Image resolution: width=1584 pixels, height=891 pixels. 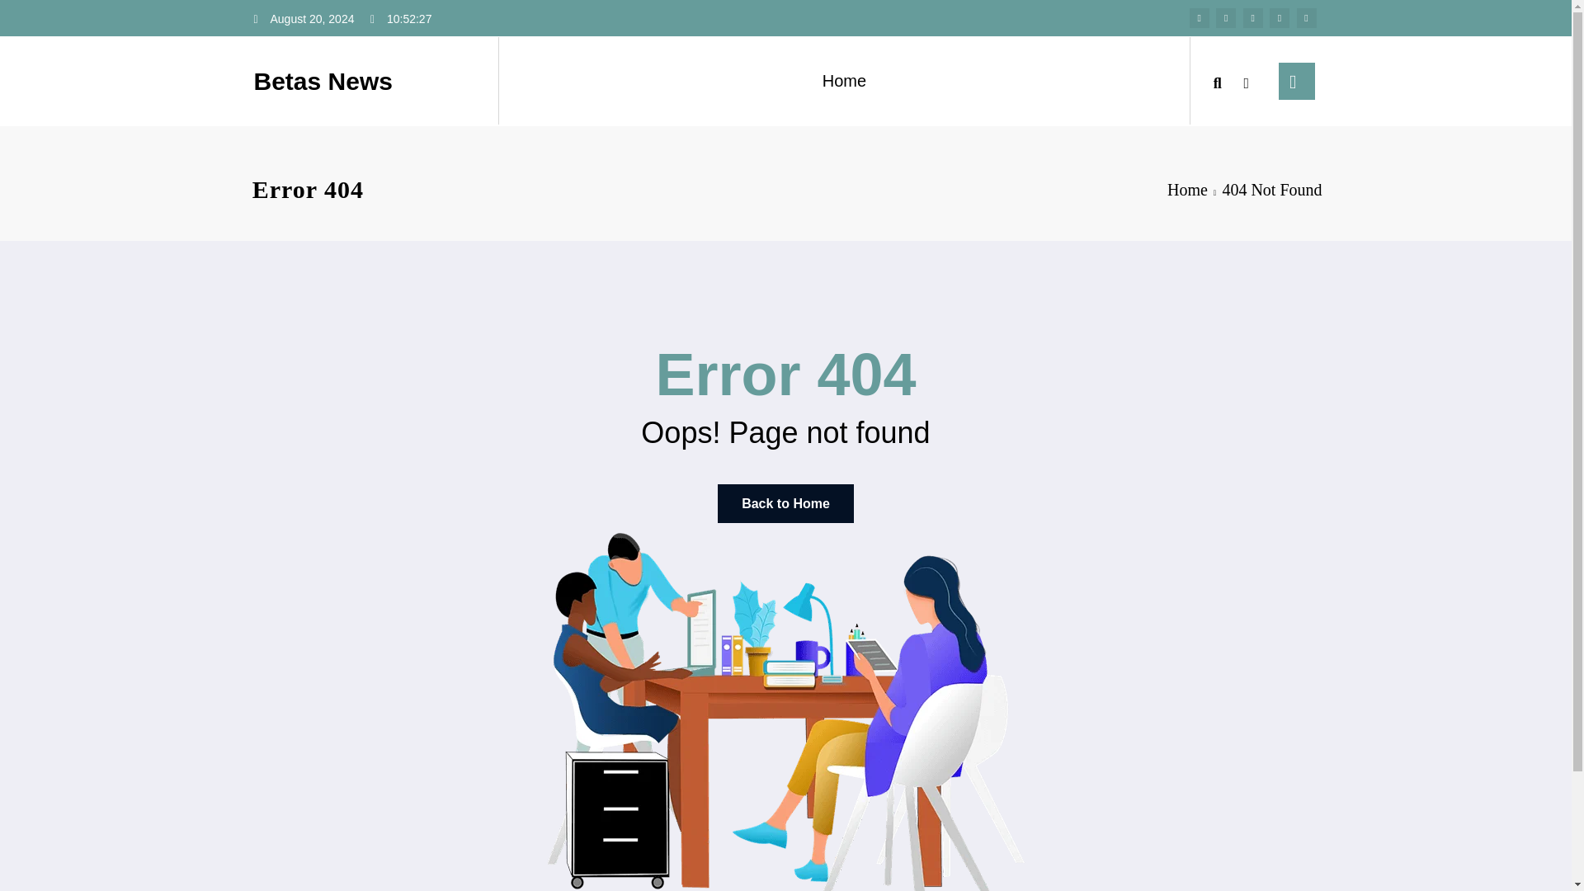 What do you see at coordinates (1296, 81) in the screenshot?
I see `Toggle Icon` at bounding box center [1296, 81].